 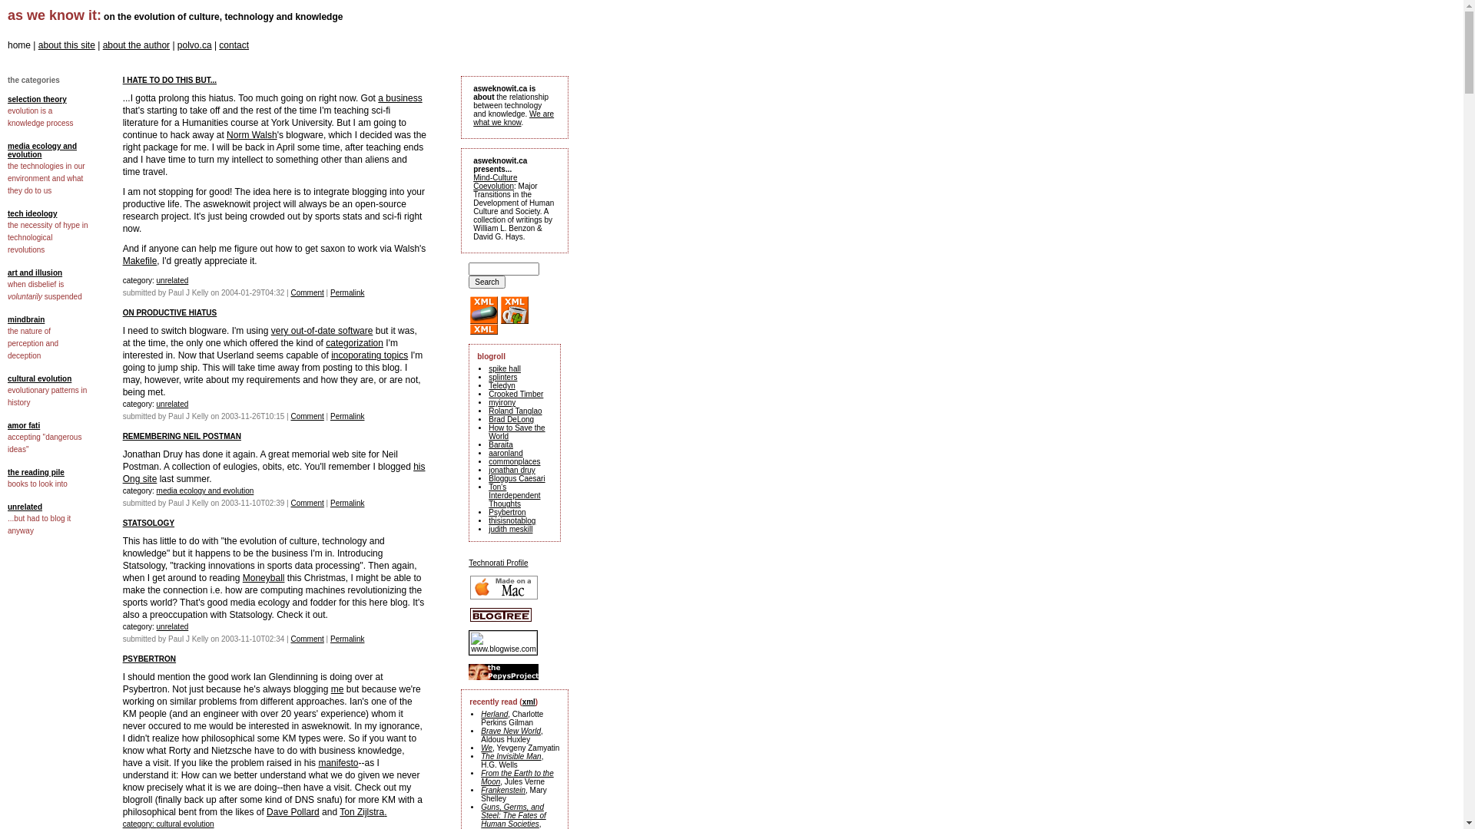 I want to click on spike hall, so click(x=505, y=368).